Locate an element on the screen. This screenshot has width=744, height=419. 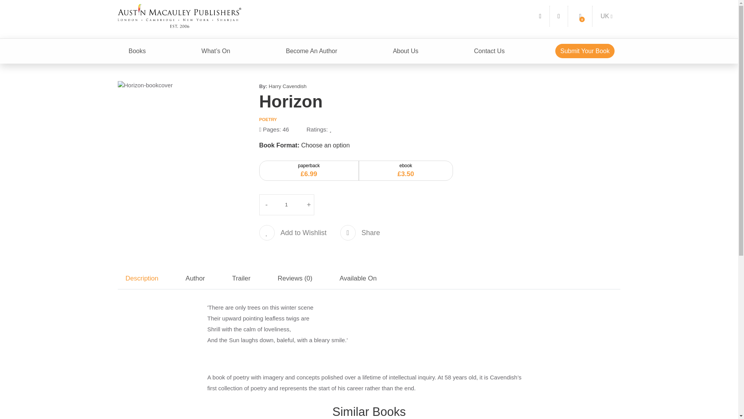
Books is located at coordinates (137, 51).